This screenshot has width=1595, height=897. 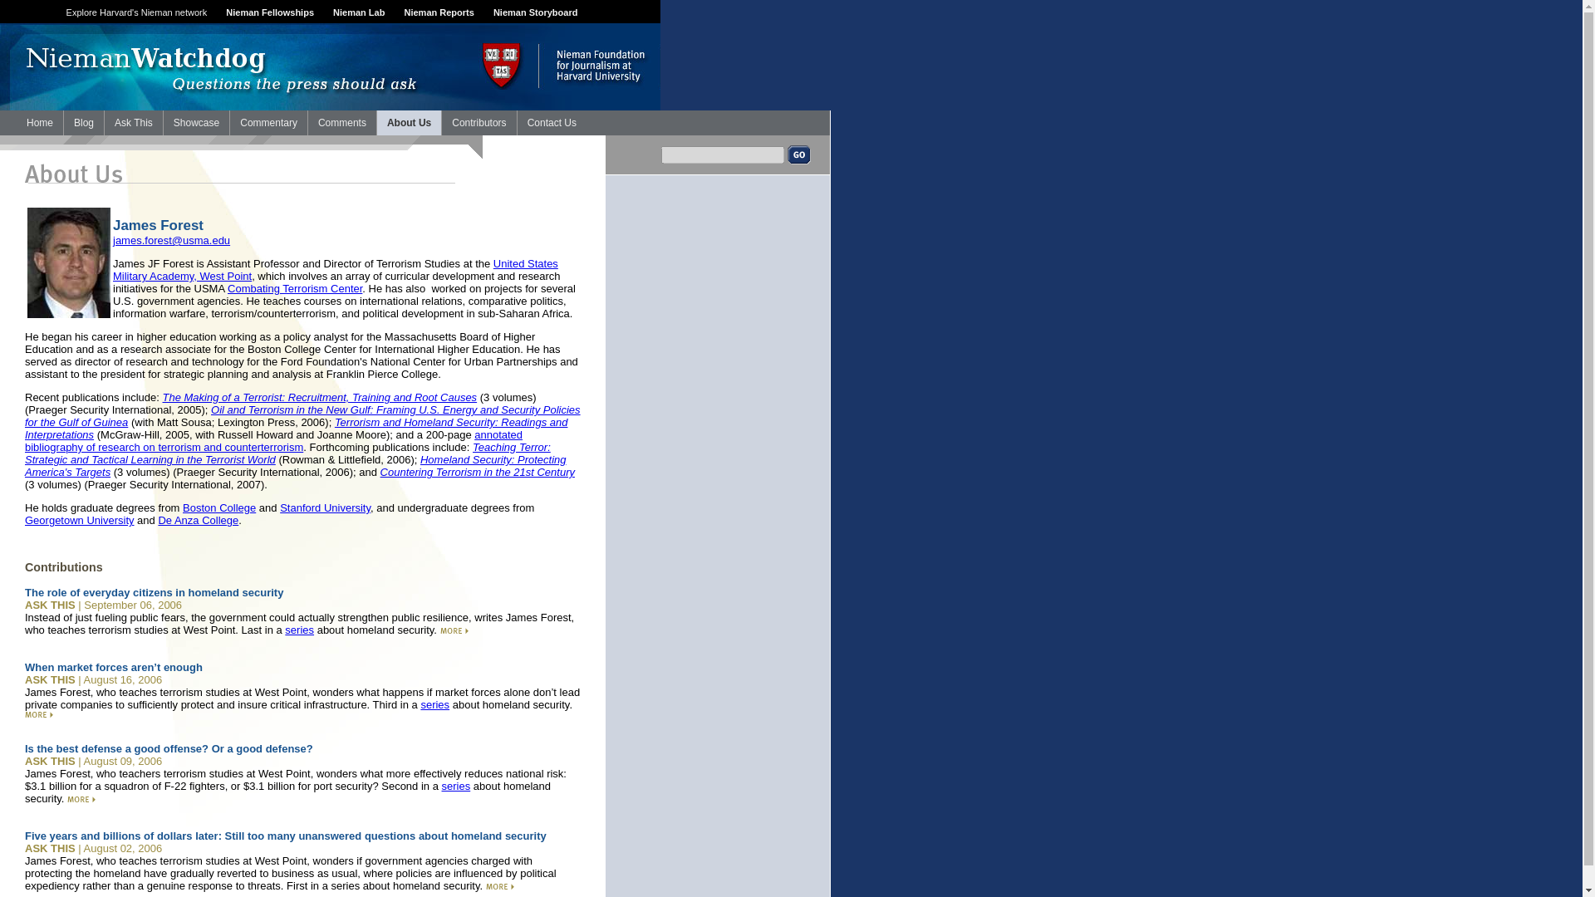 I want to click on Commentary, so click(x=268, y=123).